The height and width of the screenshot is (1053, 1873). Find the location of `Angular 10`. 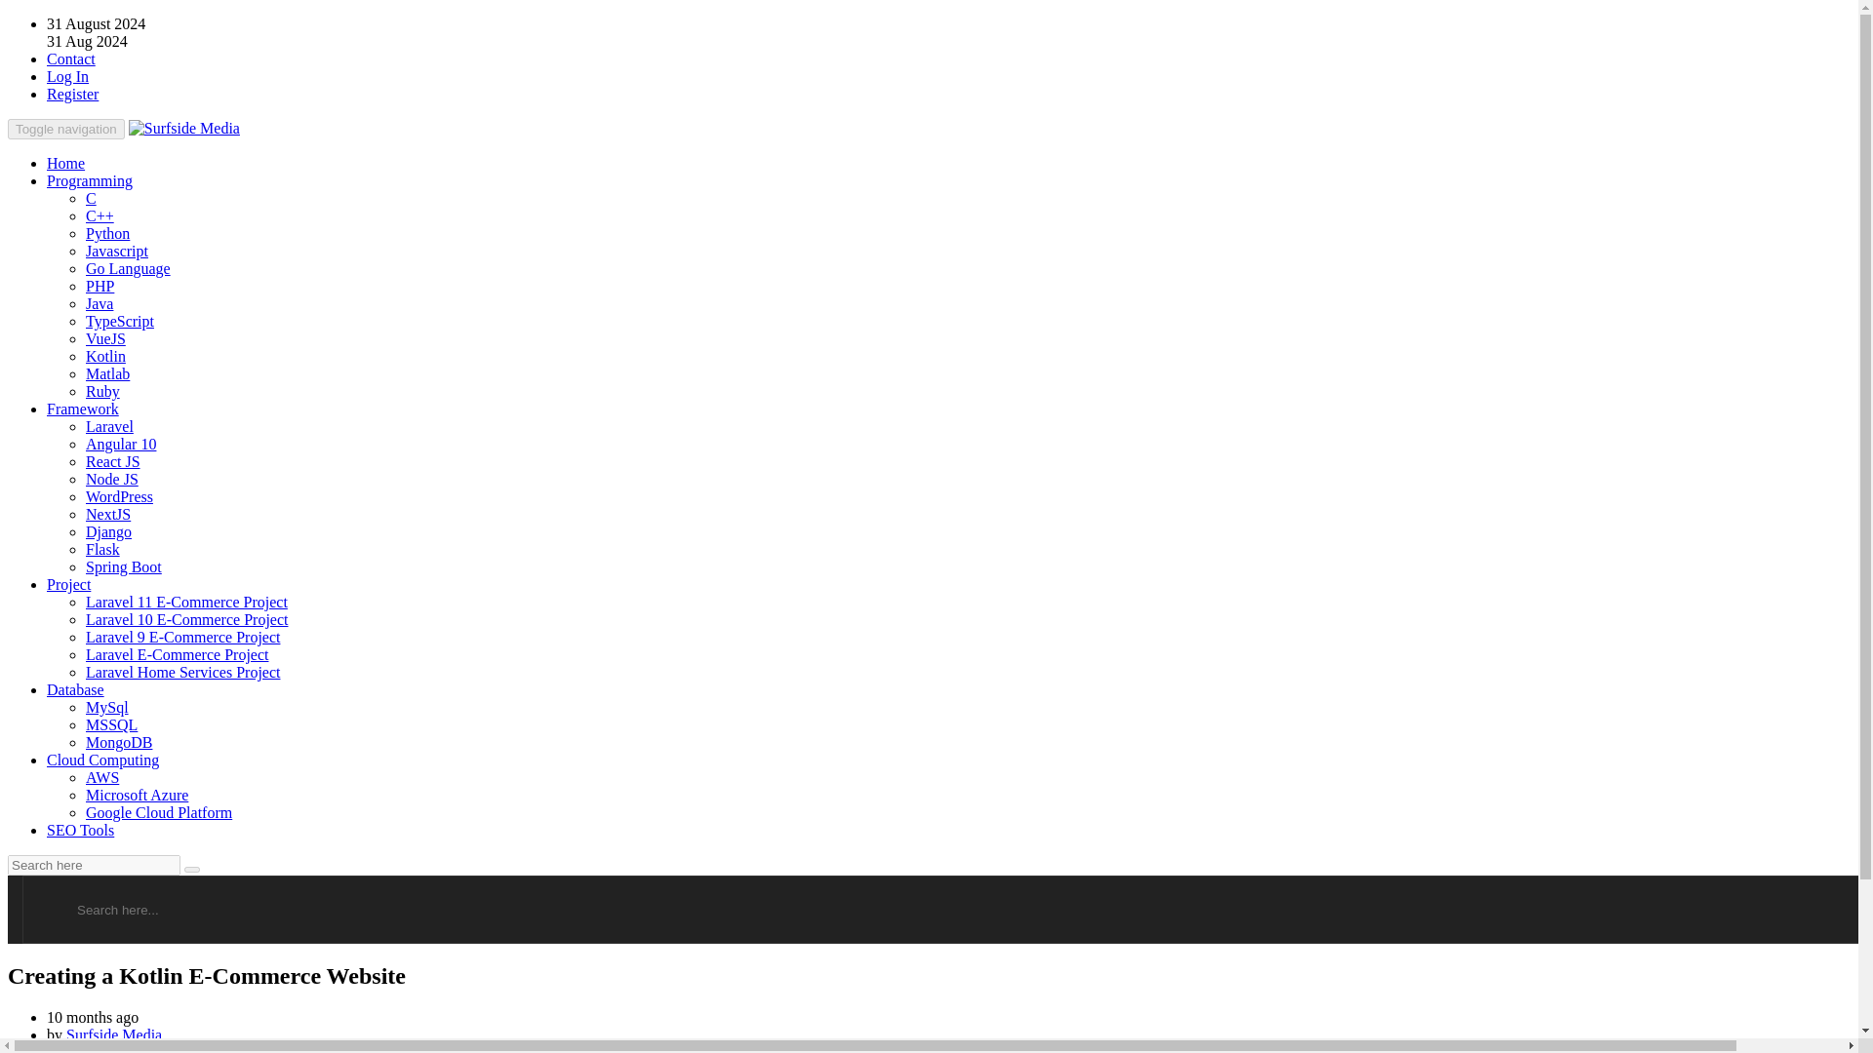

Angular 10 is located at coordinates (121, 445).